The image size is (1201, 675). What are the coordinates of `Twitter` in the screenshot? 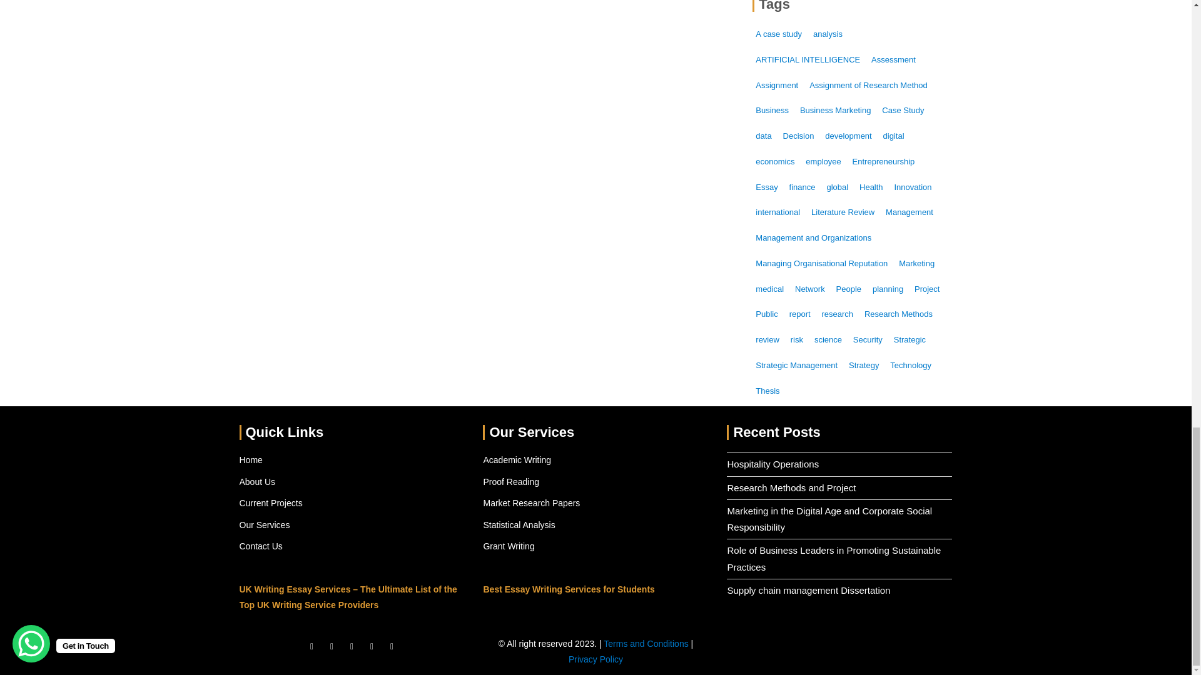 It's located at (332, 646).